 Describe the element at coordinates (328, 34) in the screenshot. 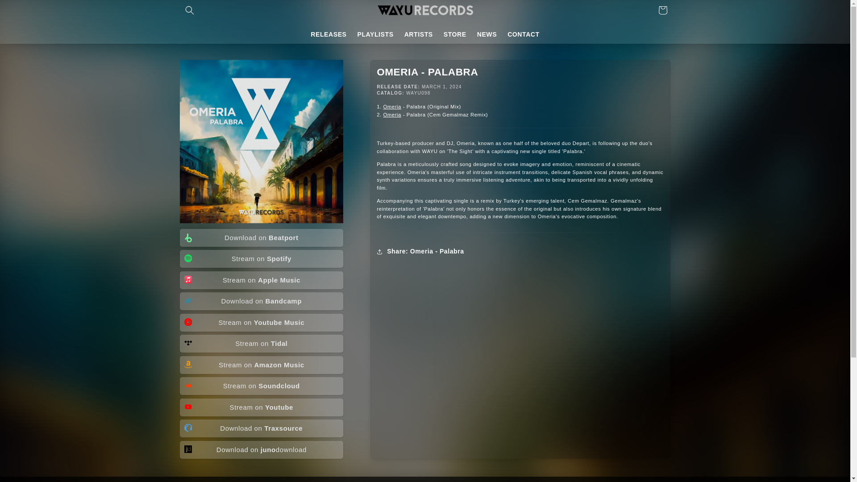

I see `RELEASES` at that location.